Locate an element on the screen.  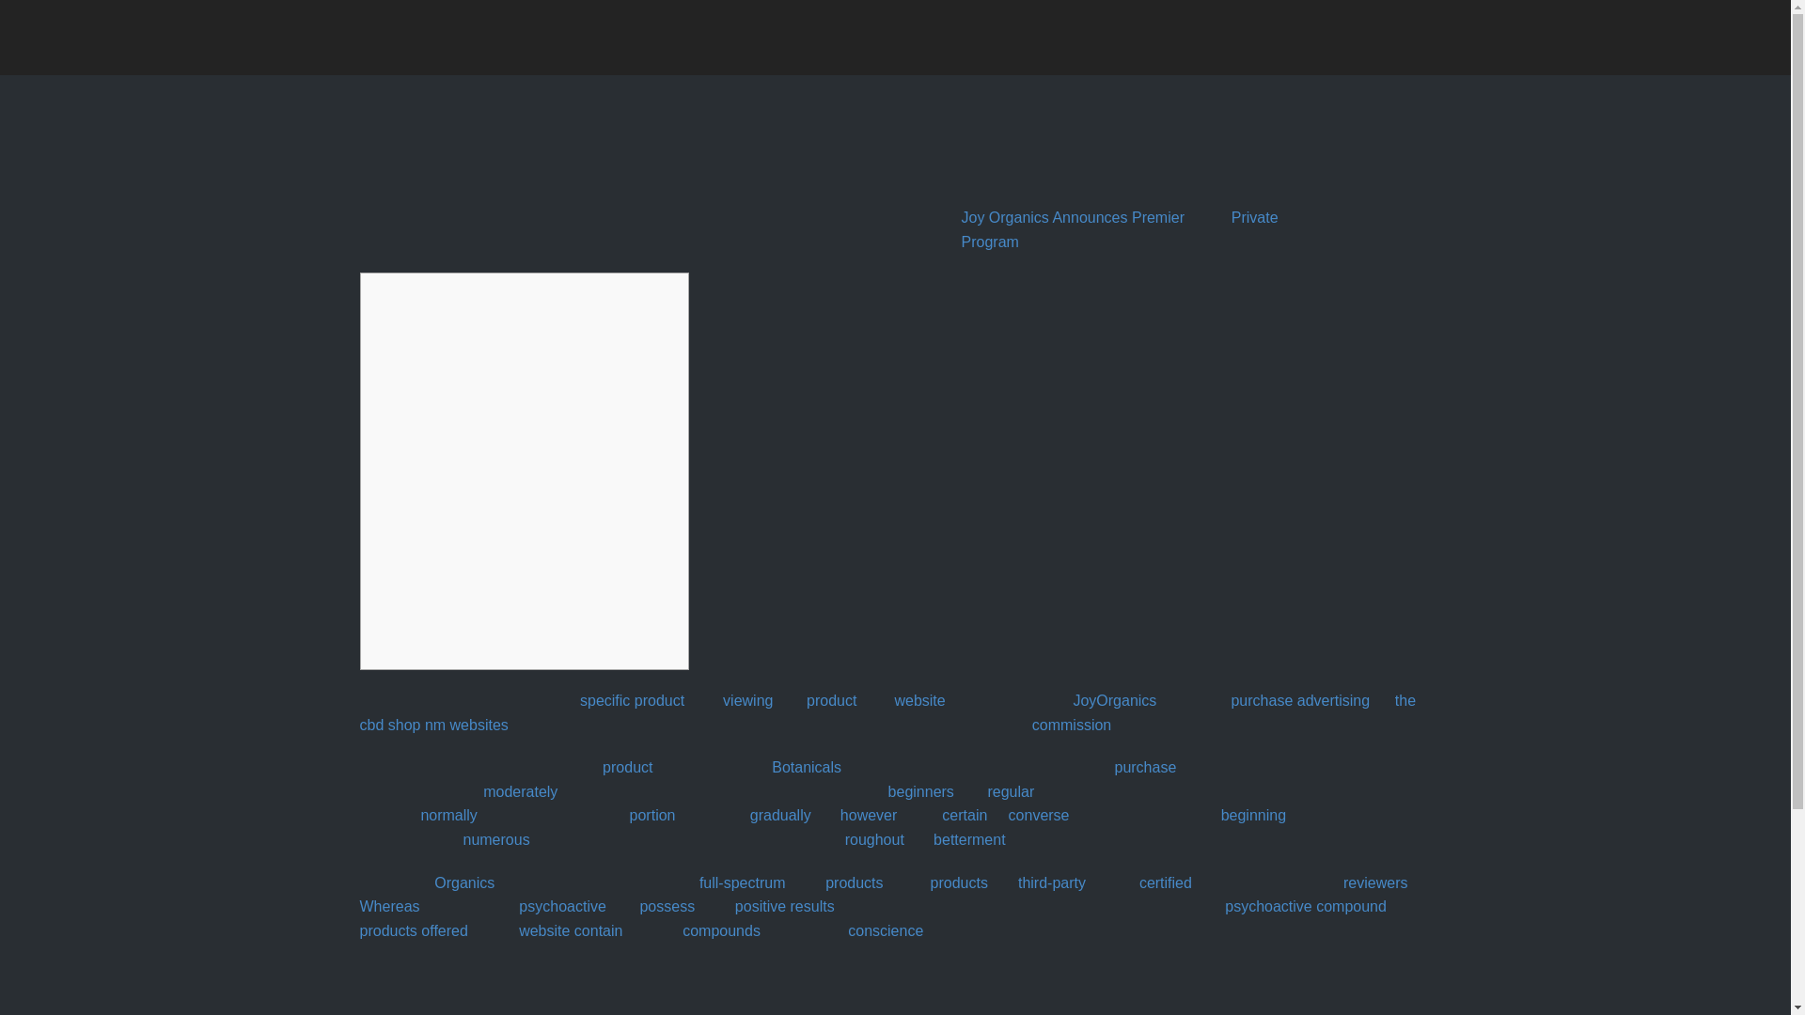
specific is located at coordinates (604, 699).